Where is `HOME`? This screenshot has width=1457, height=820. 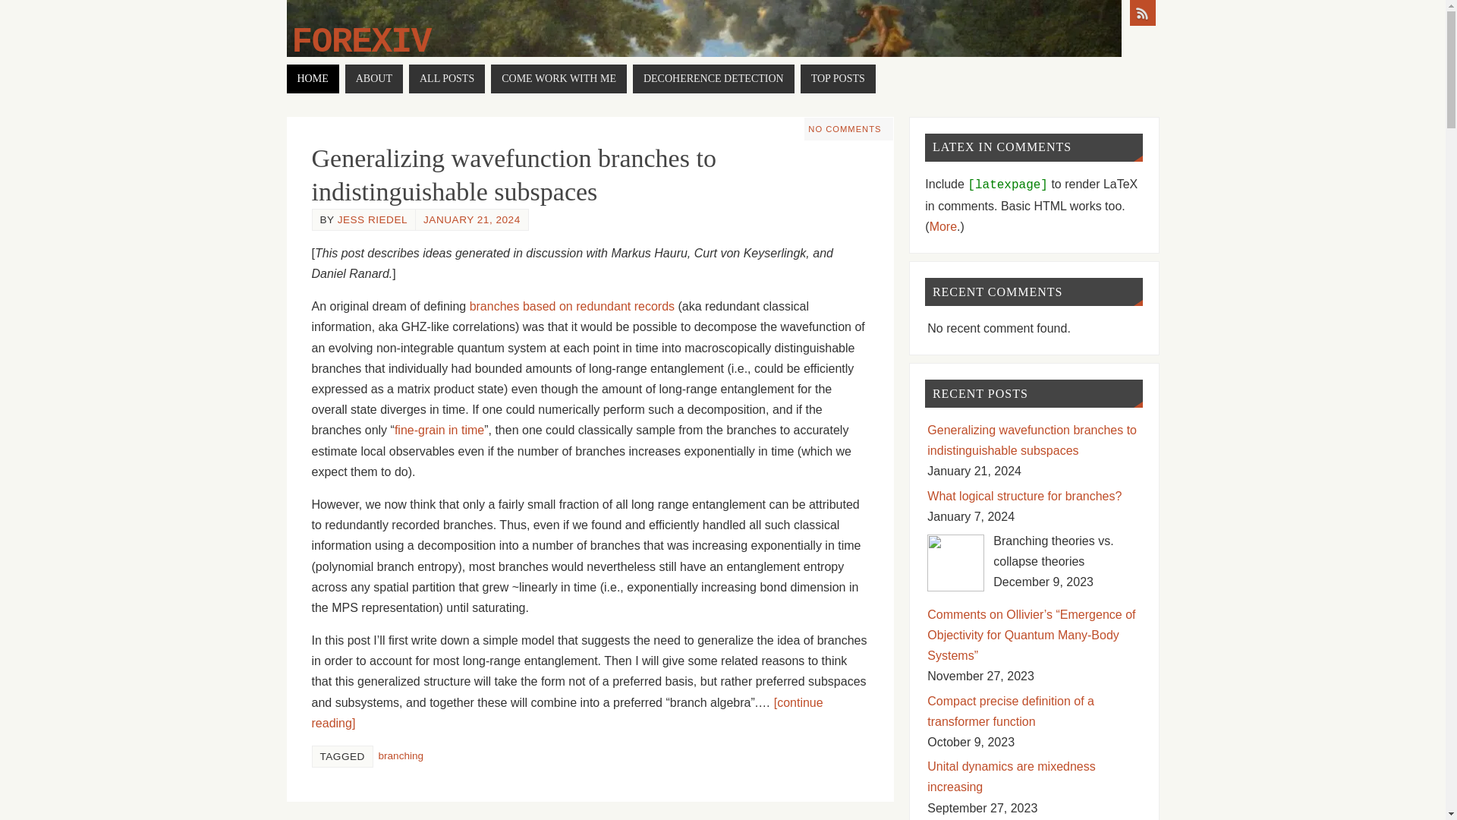
HOME is located at coordinates (313, 79).